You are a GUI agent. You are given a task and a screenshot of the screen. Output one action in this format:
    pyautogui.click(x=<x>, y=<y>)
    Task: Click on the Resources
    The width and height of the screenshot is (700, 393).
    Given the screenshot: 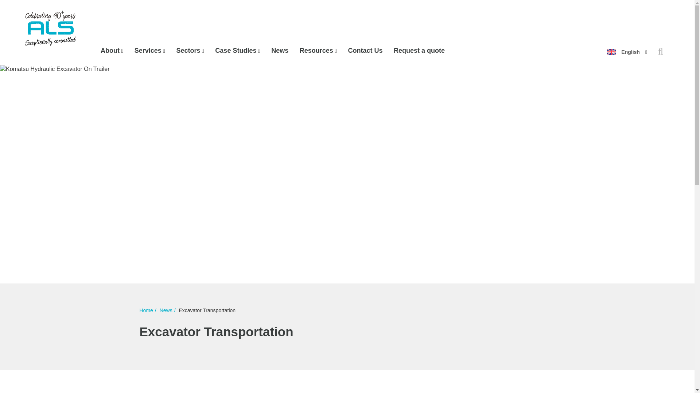 What is the action you would take?
    pyautogui.click(x=315, y=50)
    